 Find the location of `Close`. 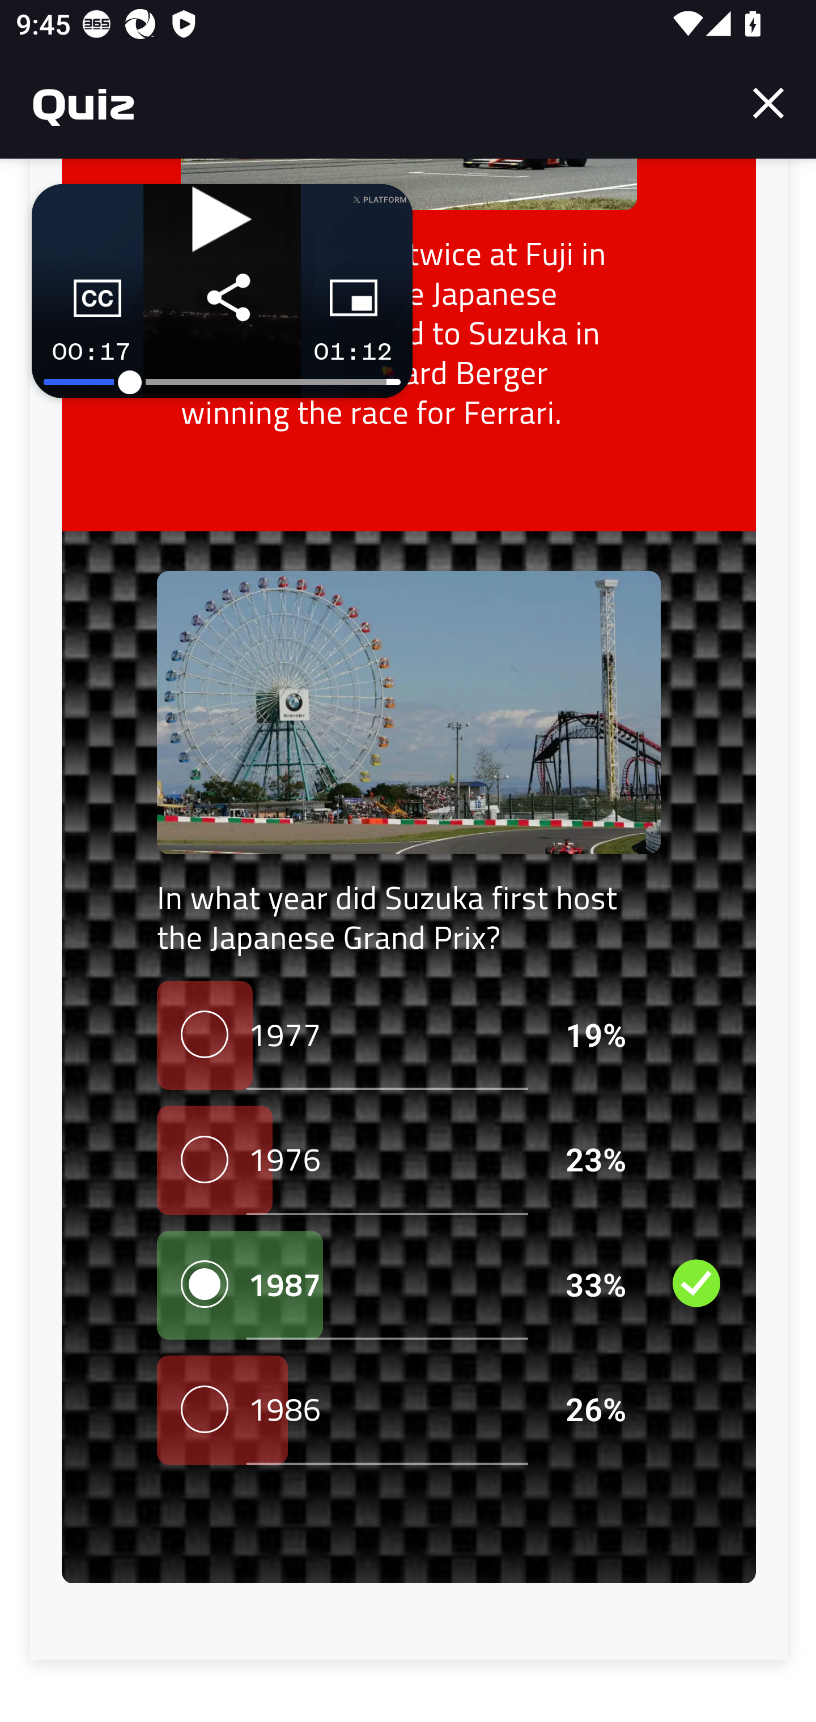

Close is located at coordinates (768, 103).